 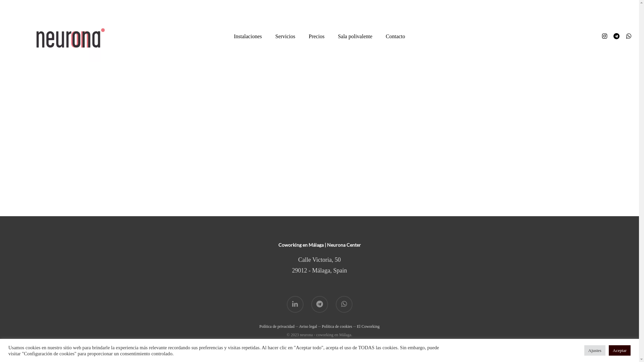 What do you see at coordinates (285, 37) in the screenshot?
I see `Servicios` at bounding box center [285, 37].